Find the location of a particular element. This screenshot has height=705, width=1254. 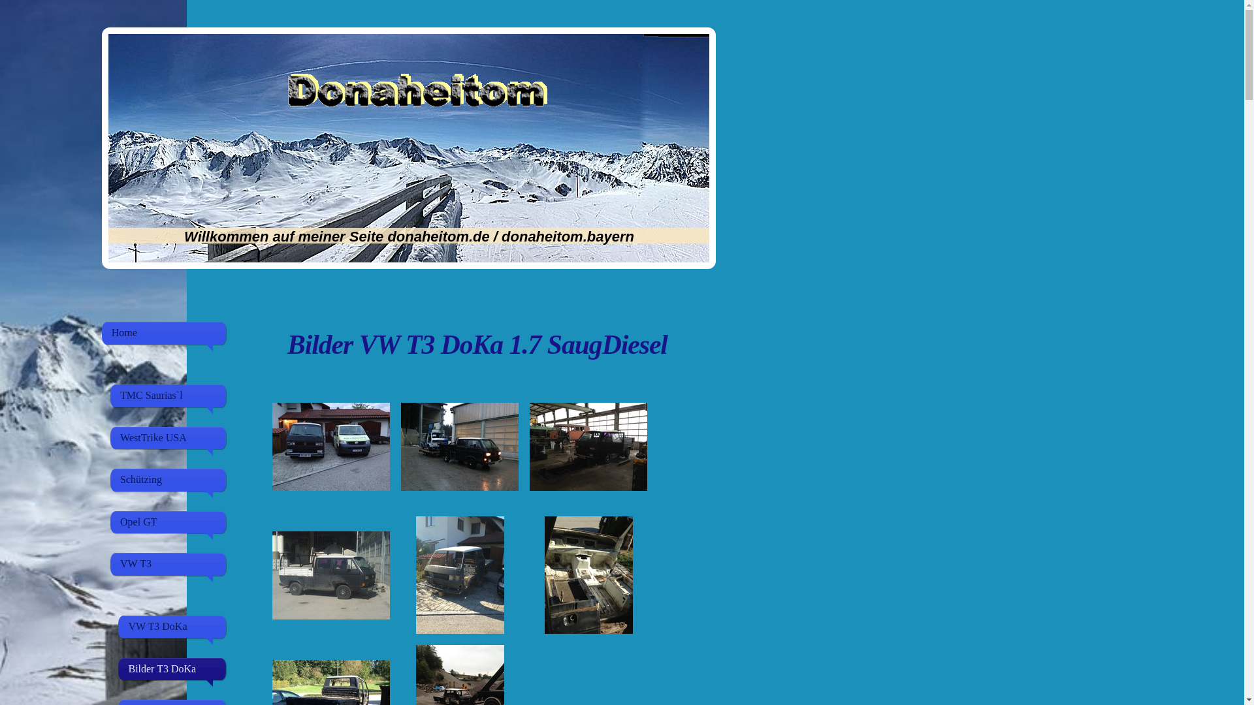

1.7 Saugdiesel so endet er is located at coordinates (460, 575).